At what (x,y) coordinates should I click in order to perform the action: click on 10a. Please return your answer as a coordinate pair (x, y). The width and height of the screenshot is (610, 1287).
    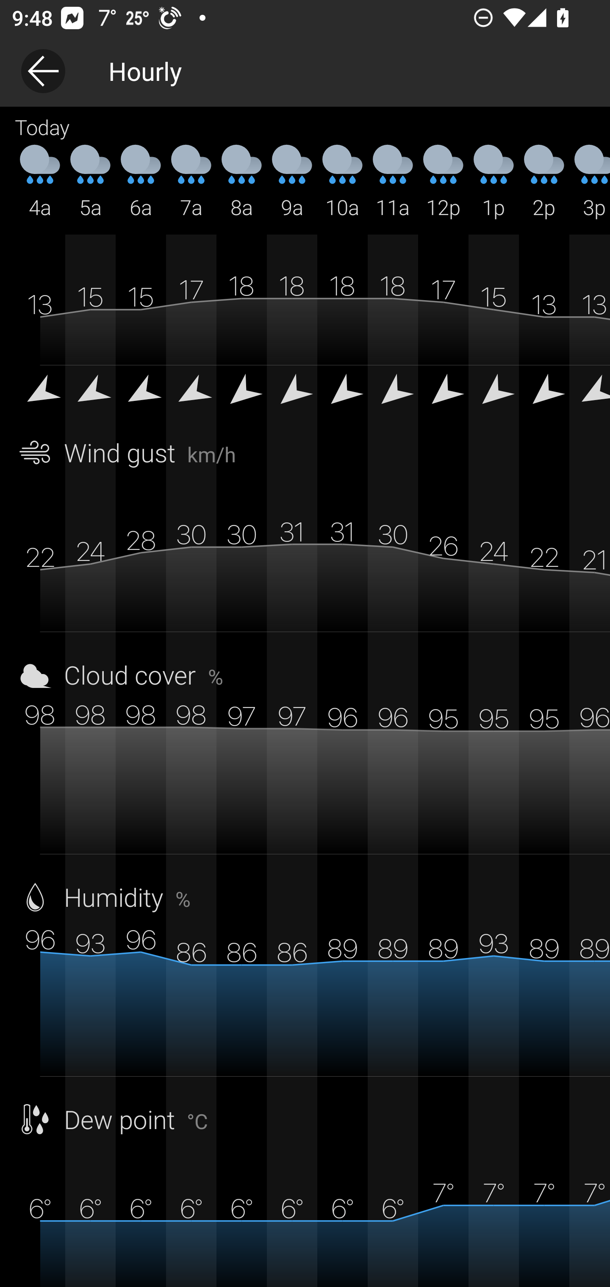
    Looking at the image, I should click on (342, 182).